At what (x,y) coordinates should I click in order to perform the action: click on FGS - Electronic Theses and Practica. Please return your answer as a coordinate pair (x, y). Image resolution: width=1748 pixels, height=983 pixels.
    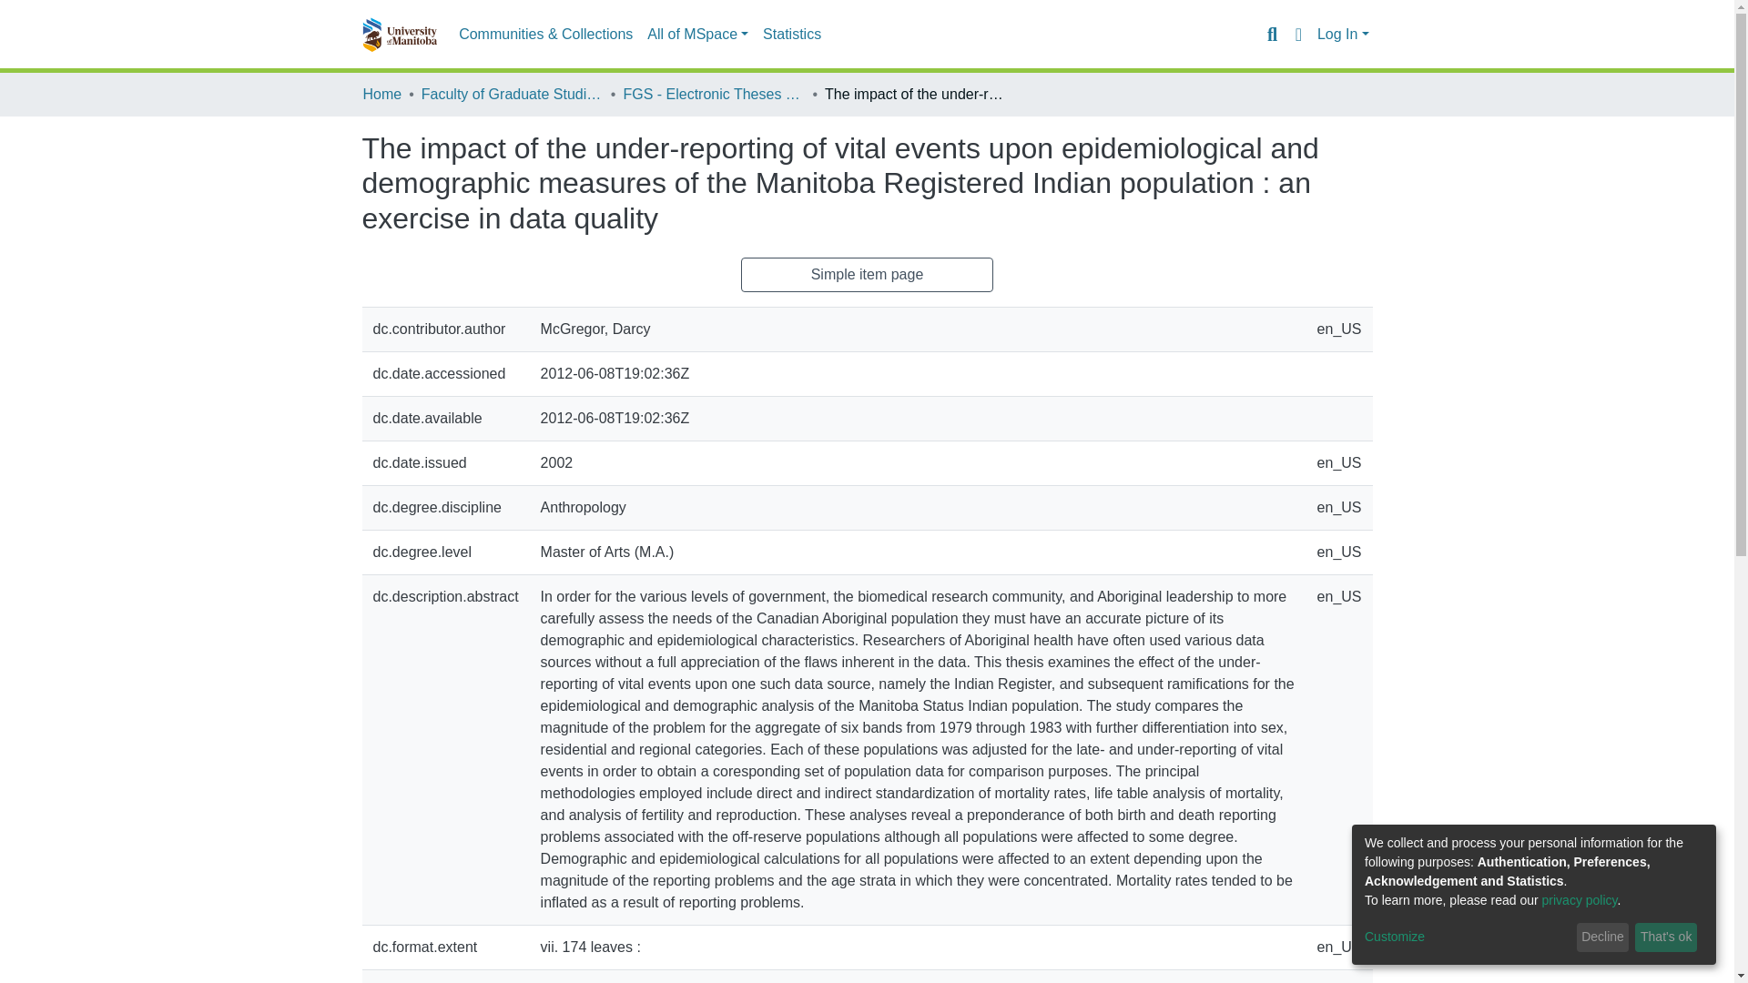
    Looking at the image, I should click on (713, 94).